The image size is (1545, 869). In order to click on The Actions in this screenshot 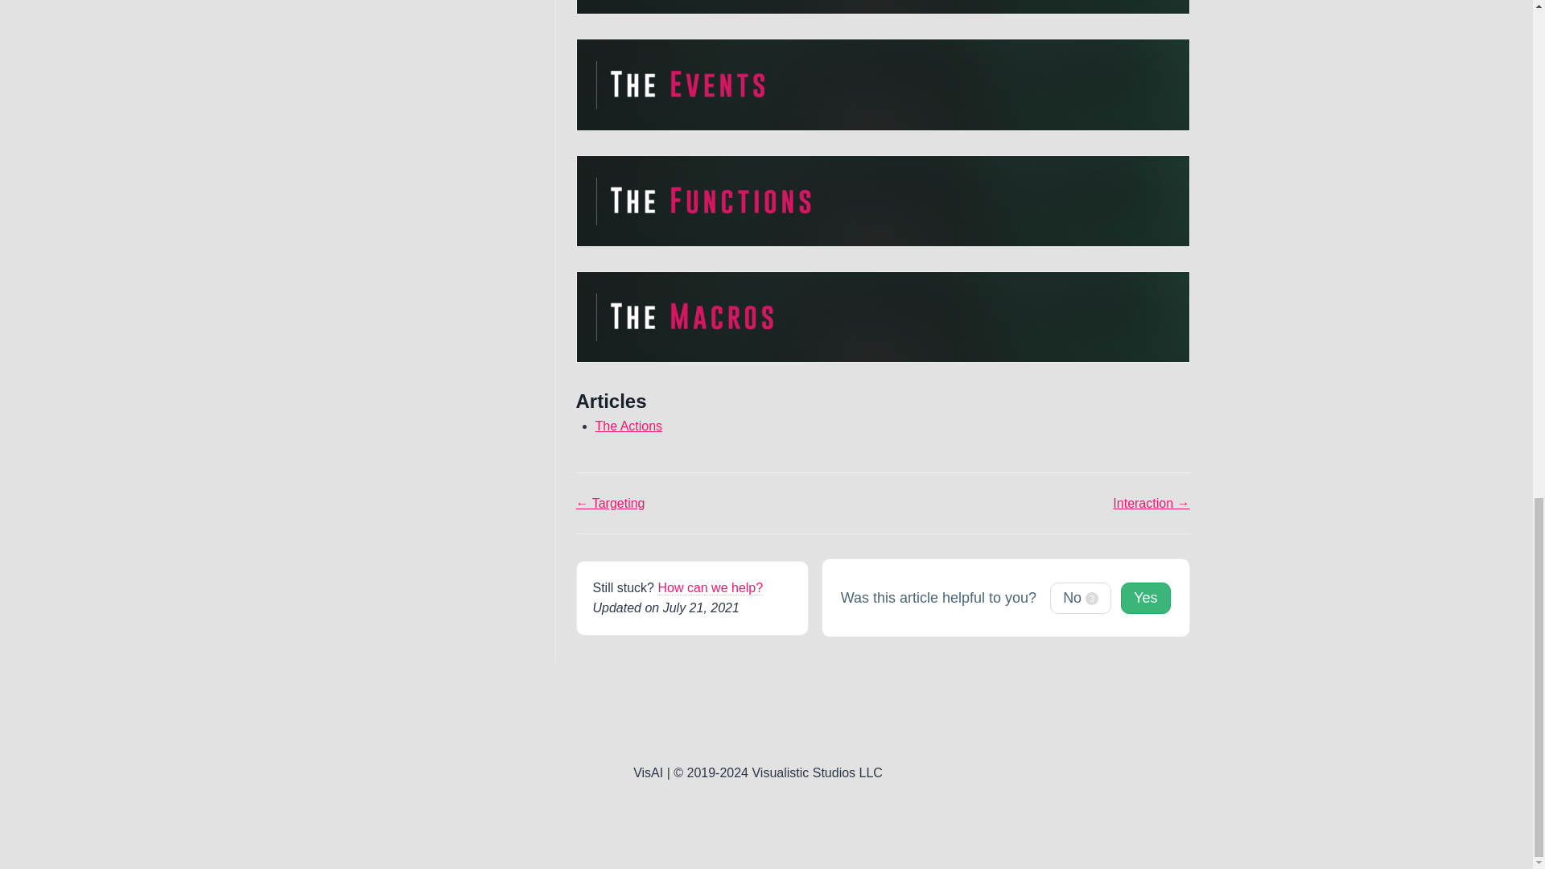, I will do `click(628, 425)`.